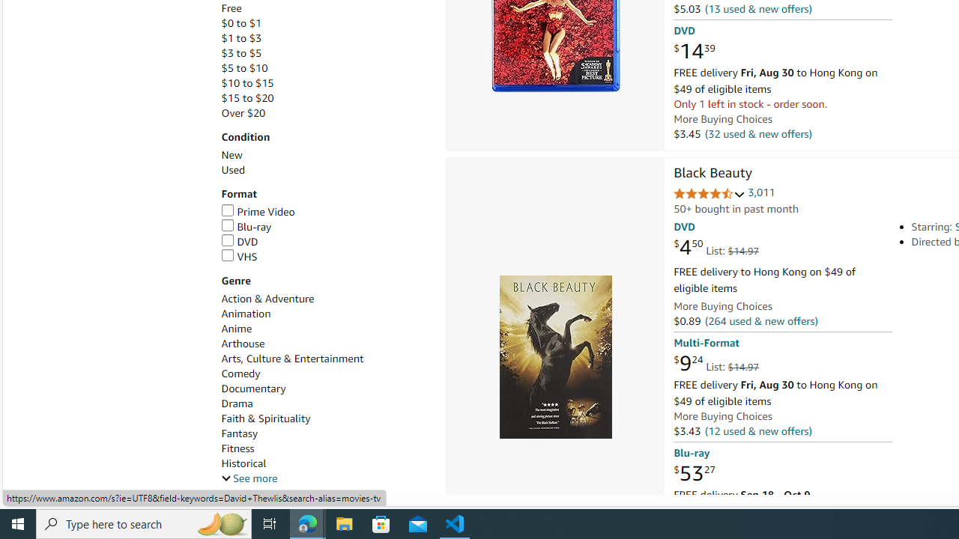 The image size is (959, 539). Describe the element at coordinates (241, 24) in the screenshot. I see `$0 to $1` at that location.